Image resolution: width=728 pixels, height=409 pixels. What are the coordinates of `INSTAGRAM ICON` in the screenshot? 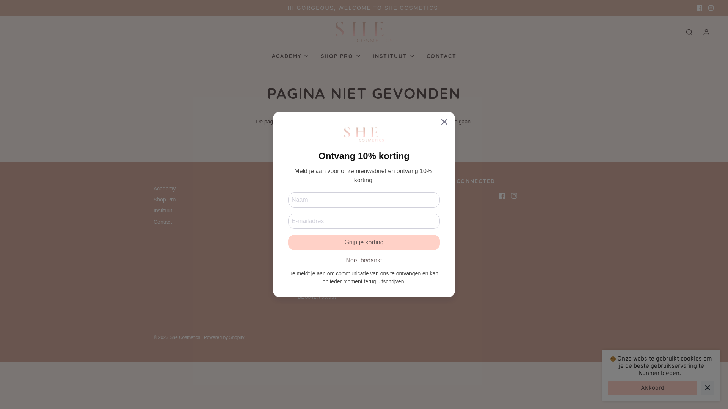 It's located at (711, 8).